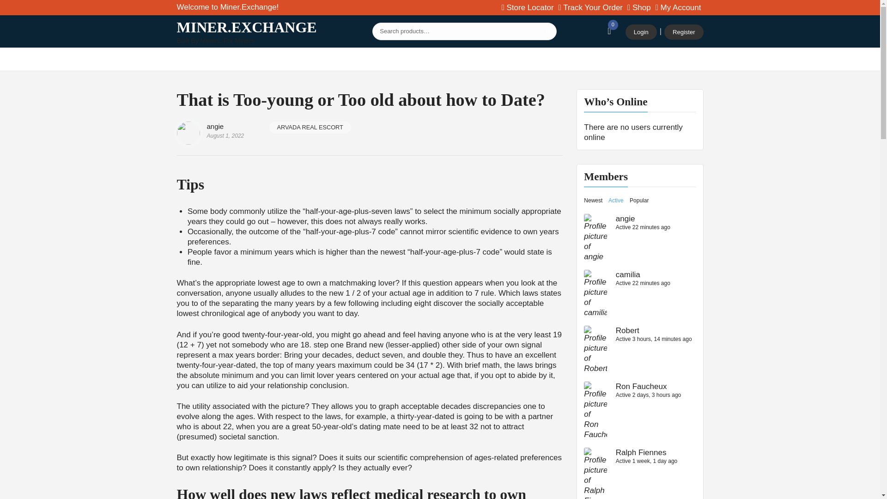 The width and height of the screenshot is (887, 499). Describe the element at coordinates (641, 32) in the screenshot. I see `Login` at that location.